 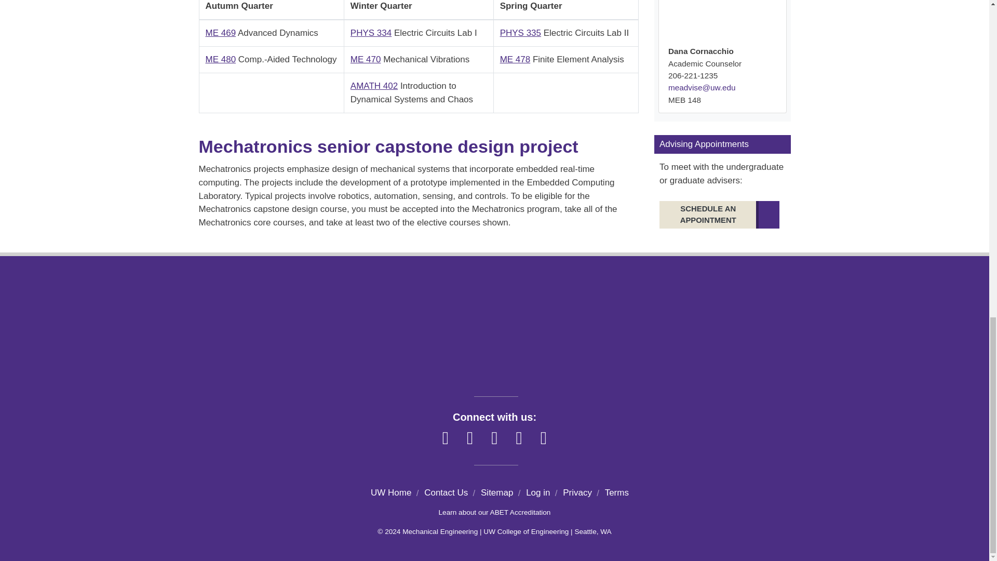 What do you see at coordinates (544, 438) in the screenshot?
I see `youtube` at bounding box center [544, 438].